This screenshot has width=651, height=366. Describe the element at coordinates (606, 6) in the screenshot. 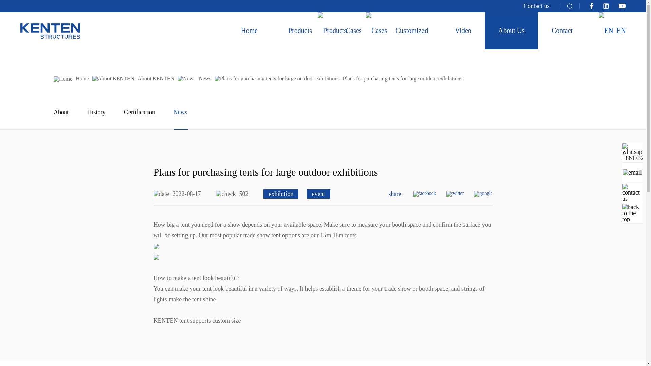

I see `KENTEN LinkedIn` at that location.